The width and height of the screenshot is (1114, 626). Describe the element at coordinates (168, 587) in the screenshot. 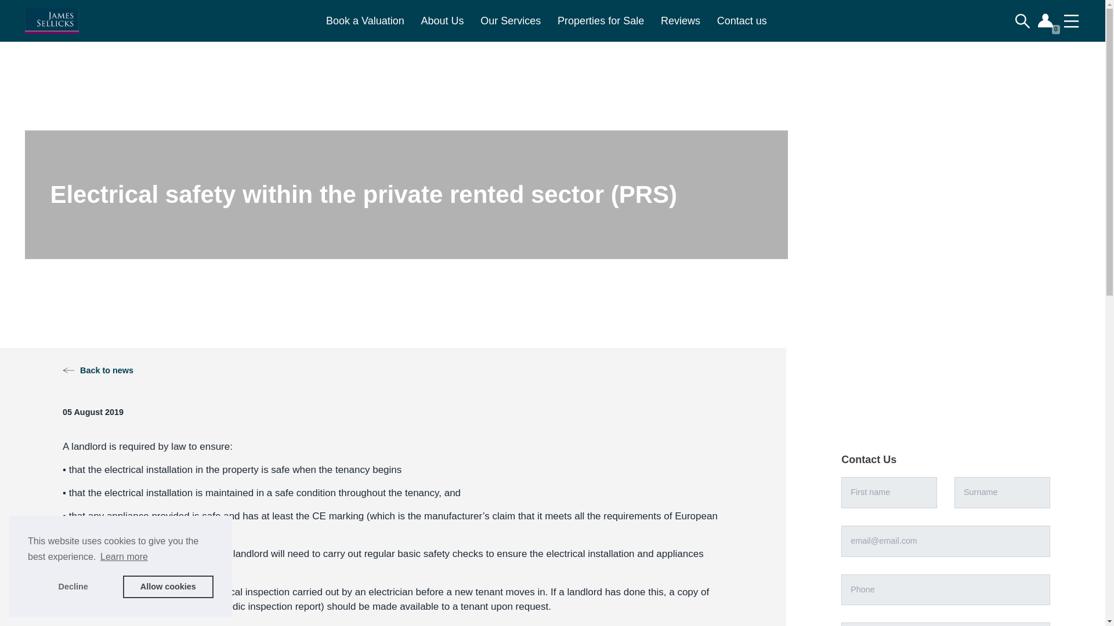

I see `Allow cookies` at that location.